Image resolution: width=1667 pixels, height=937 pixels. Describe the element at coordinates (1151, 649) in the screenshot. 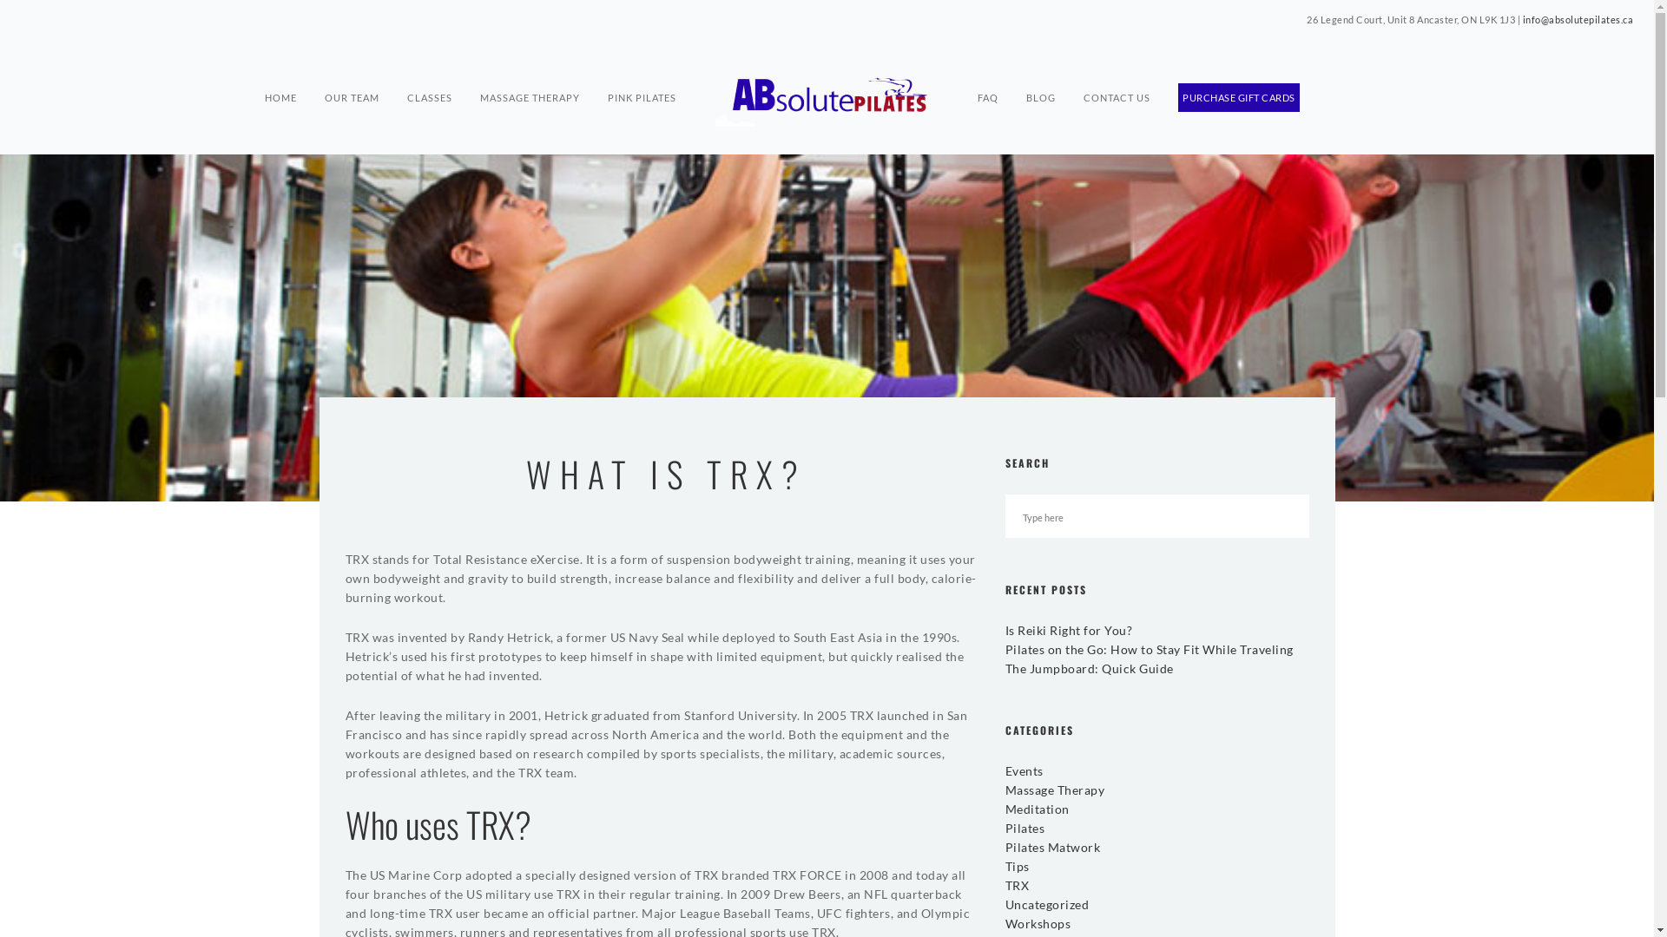

I see `Pilates on the Go: How to Stay Fit While Traveling ` at that location.